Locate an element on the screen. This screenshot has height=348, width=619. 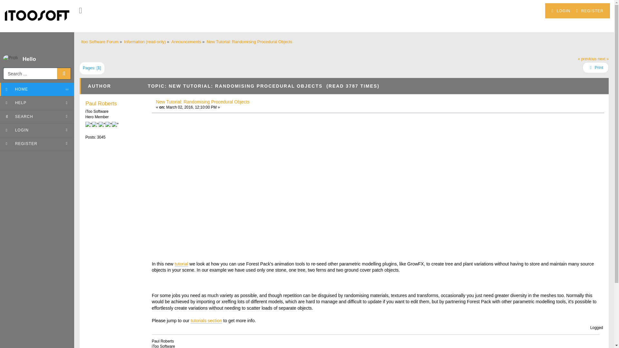
  LOGIN is located at coordinates (37, 130).